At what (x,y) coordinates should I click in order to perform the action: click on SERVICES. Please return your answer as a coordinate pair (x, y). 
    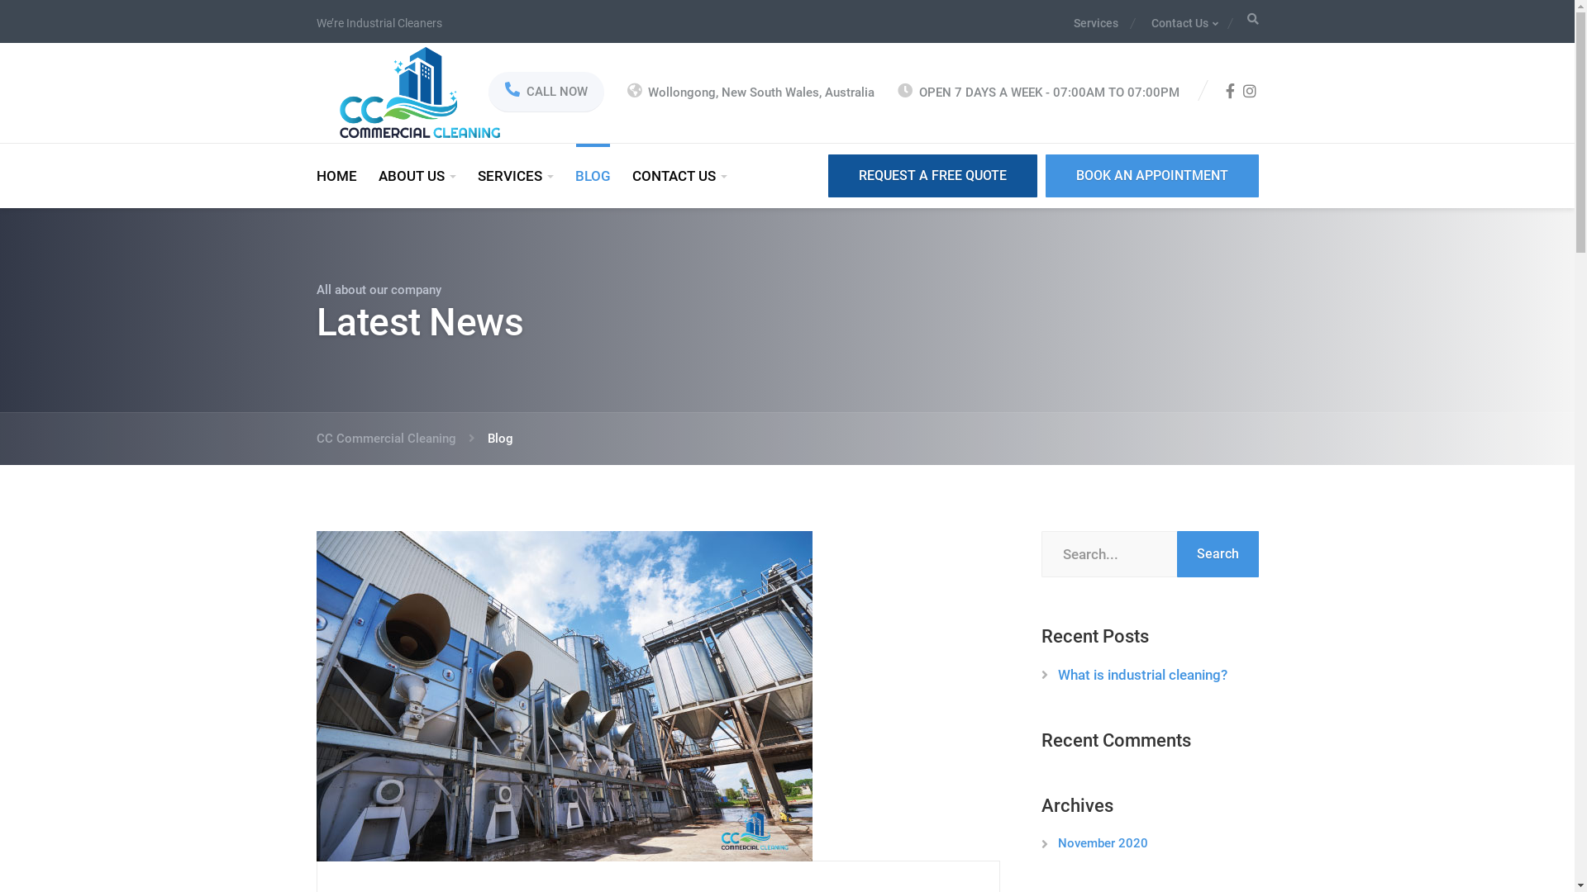
    Looking at the image, I should click on (515, 176).